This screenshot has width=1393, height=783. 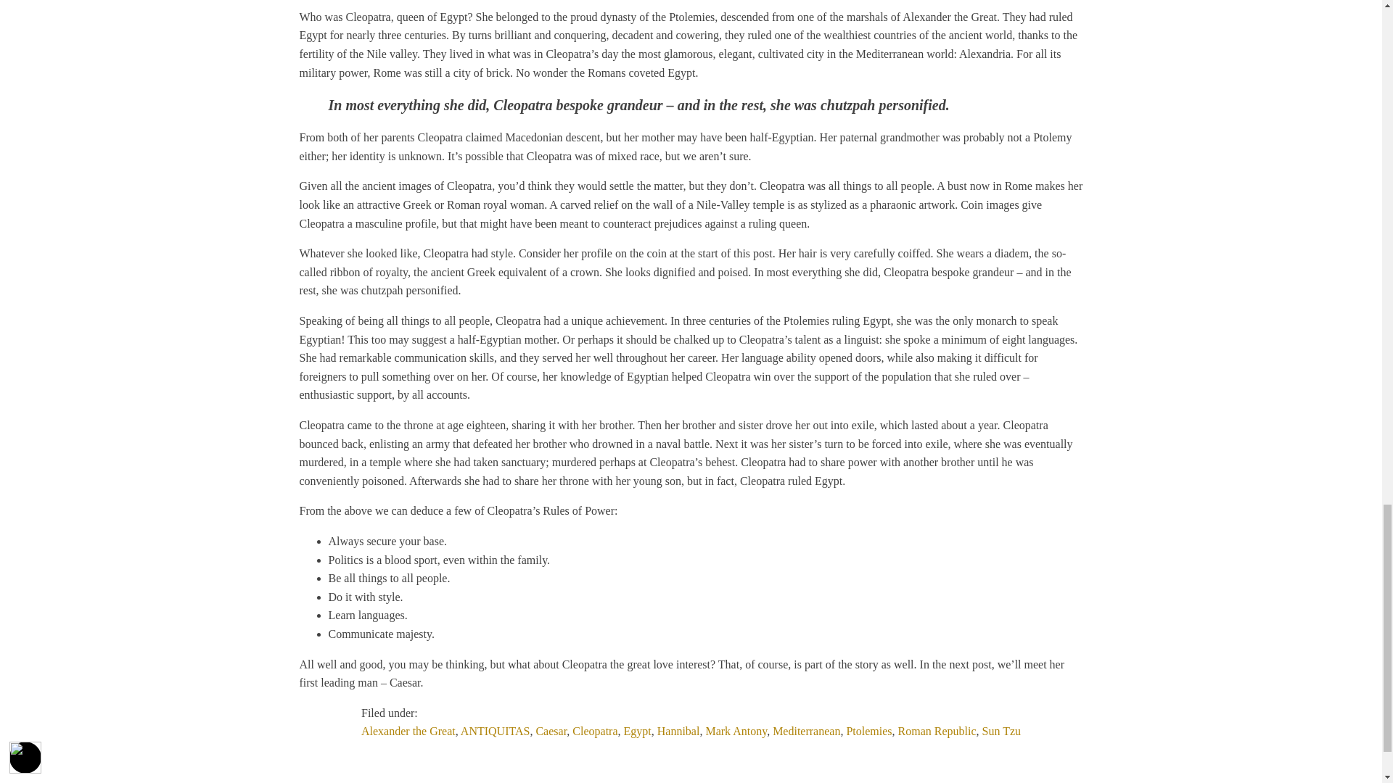 What do you see at coordinates (1001, 731) in the screenshot?
I see `Sun Tzu` at bounding box center [1001, 731].